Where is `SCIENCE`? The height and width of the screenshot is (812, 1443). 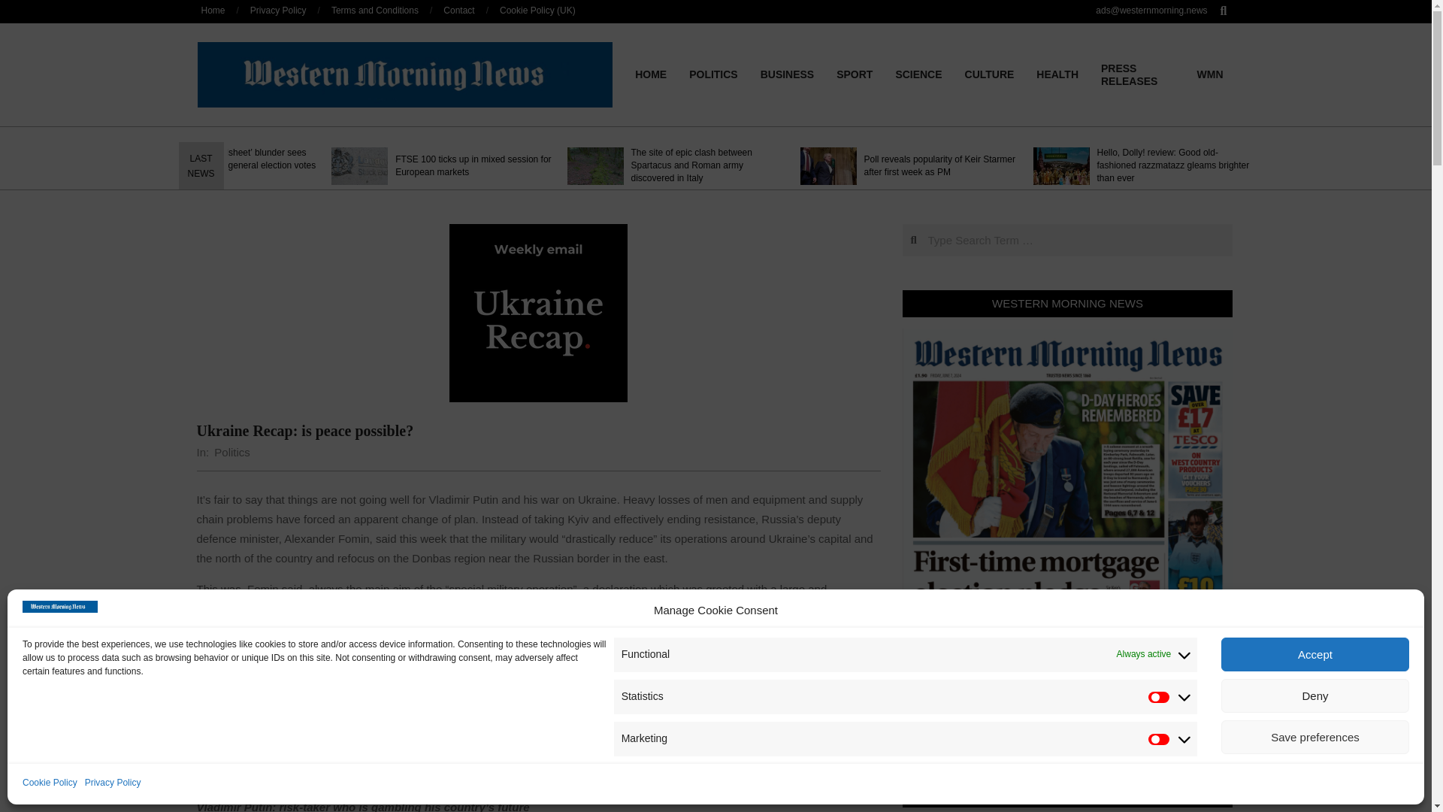 SCIENCE is located at coordinates (918, 74).